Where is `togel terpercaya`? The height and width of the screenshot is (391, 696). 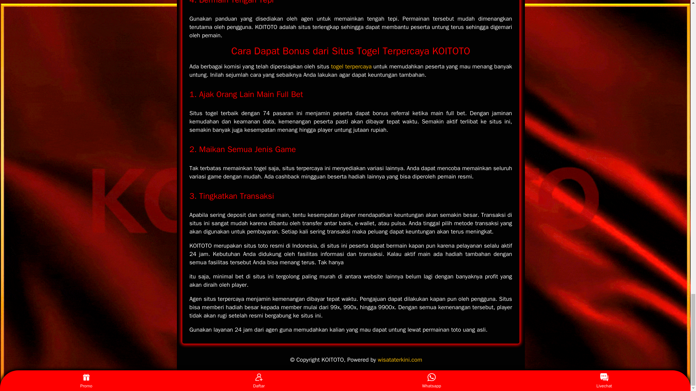
togel terpercaya is located at coordinates (351, 67).